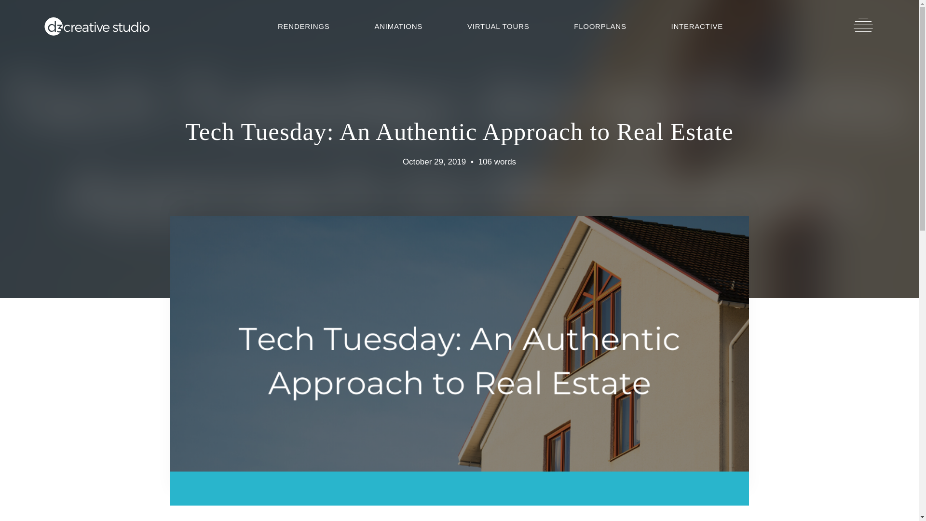  What do you see at coordinates (398, 26) in the screenshot?
I see `ANIMATIONS` at bounding box center [398, 26].